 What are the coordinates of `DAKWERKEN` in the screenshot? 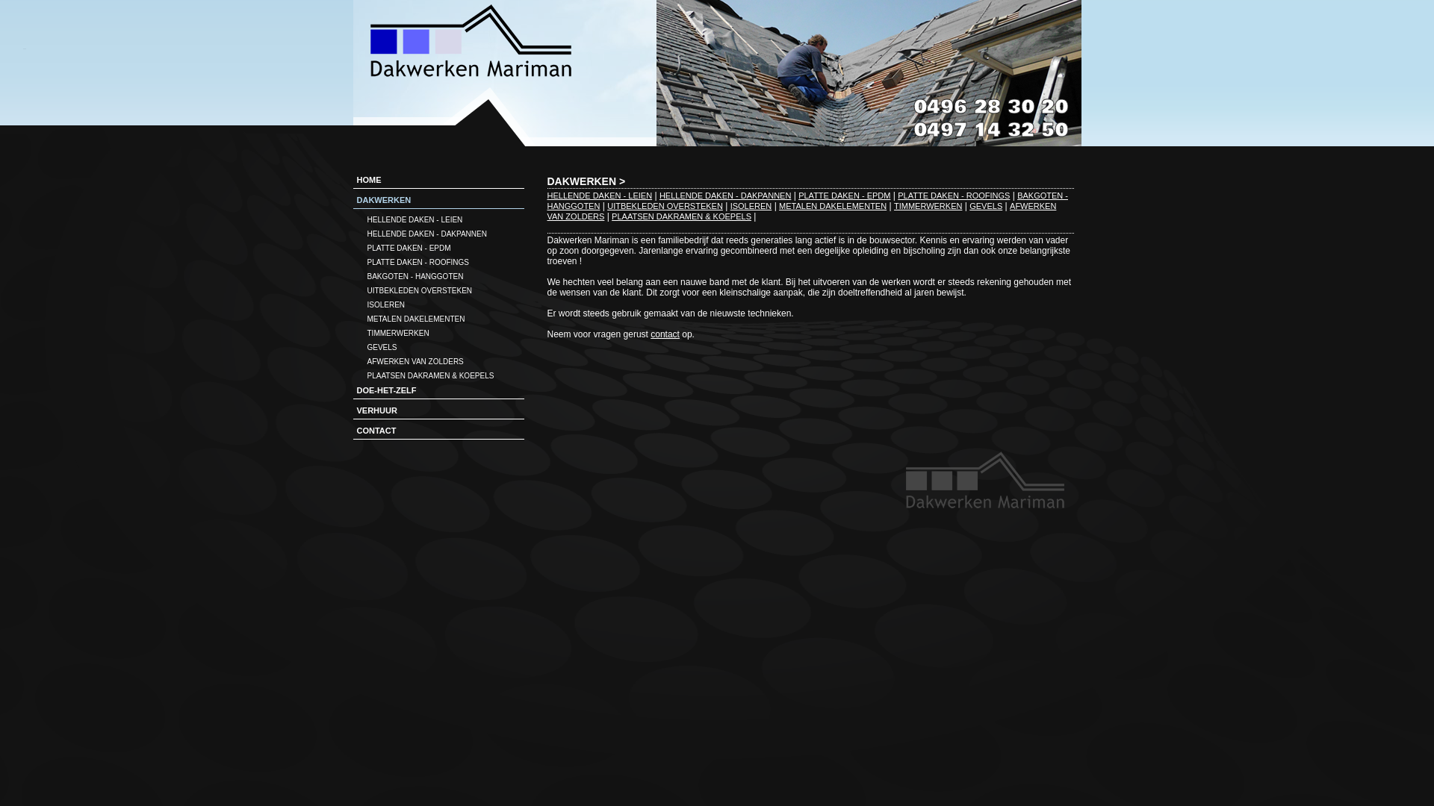 It's located at (448, 201).